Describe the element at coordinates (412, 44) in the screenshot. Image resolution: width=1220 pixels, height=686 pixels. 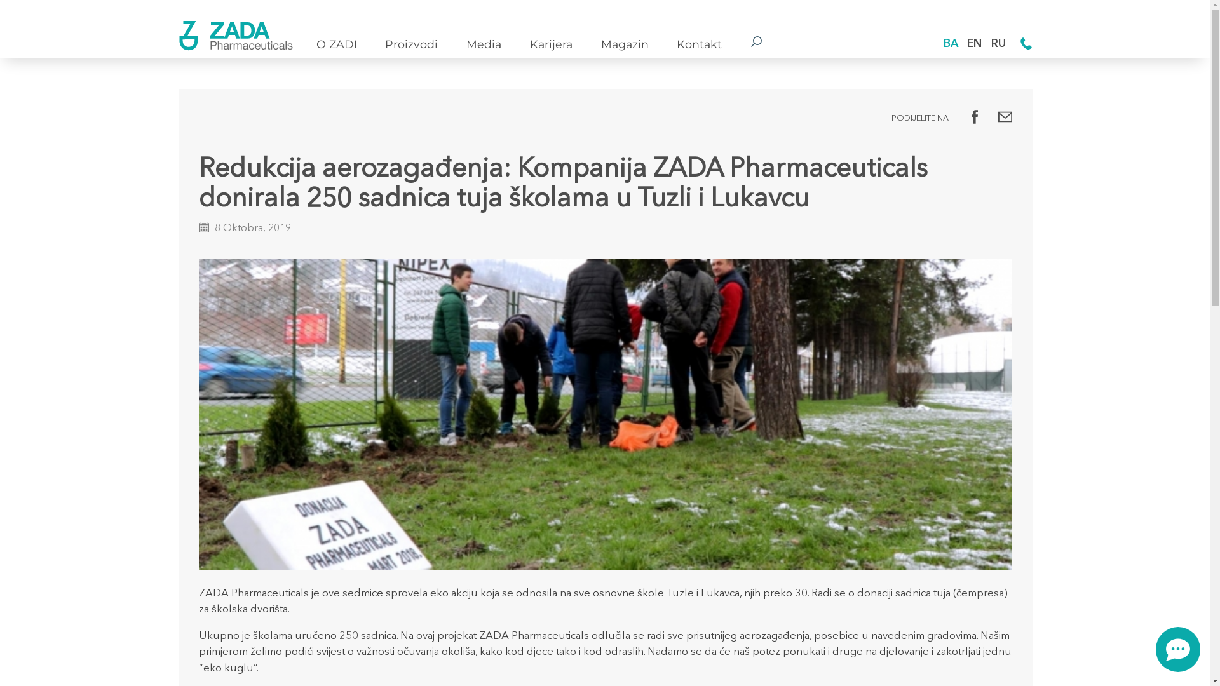
I see `Proizvodi` at that location.